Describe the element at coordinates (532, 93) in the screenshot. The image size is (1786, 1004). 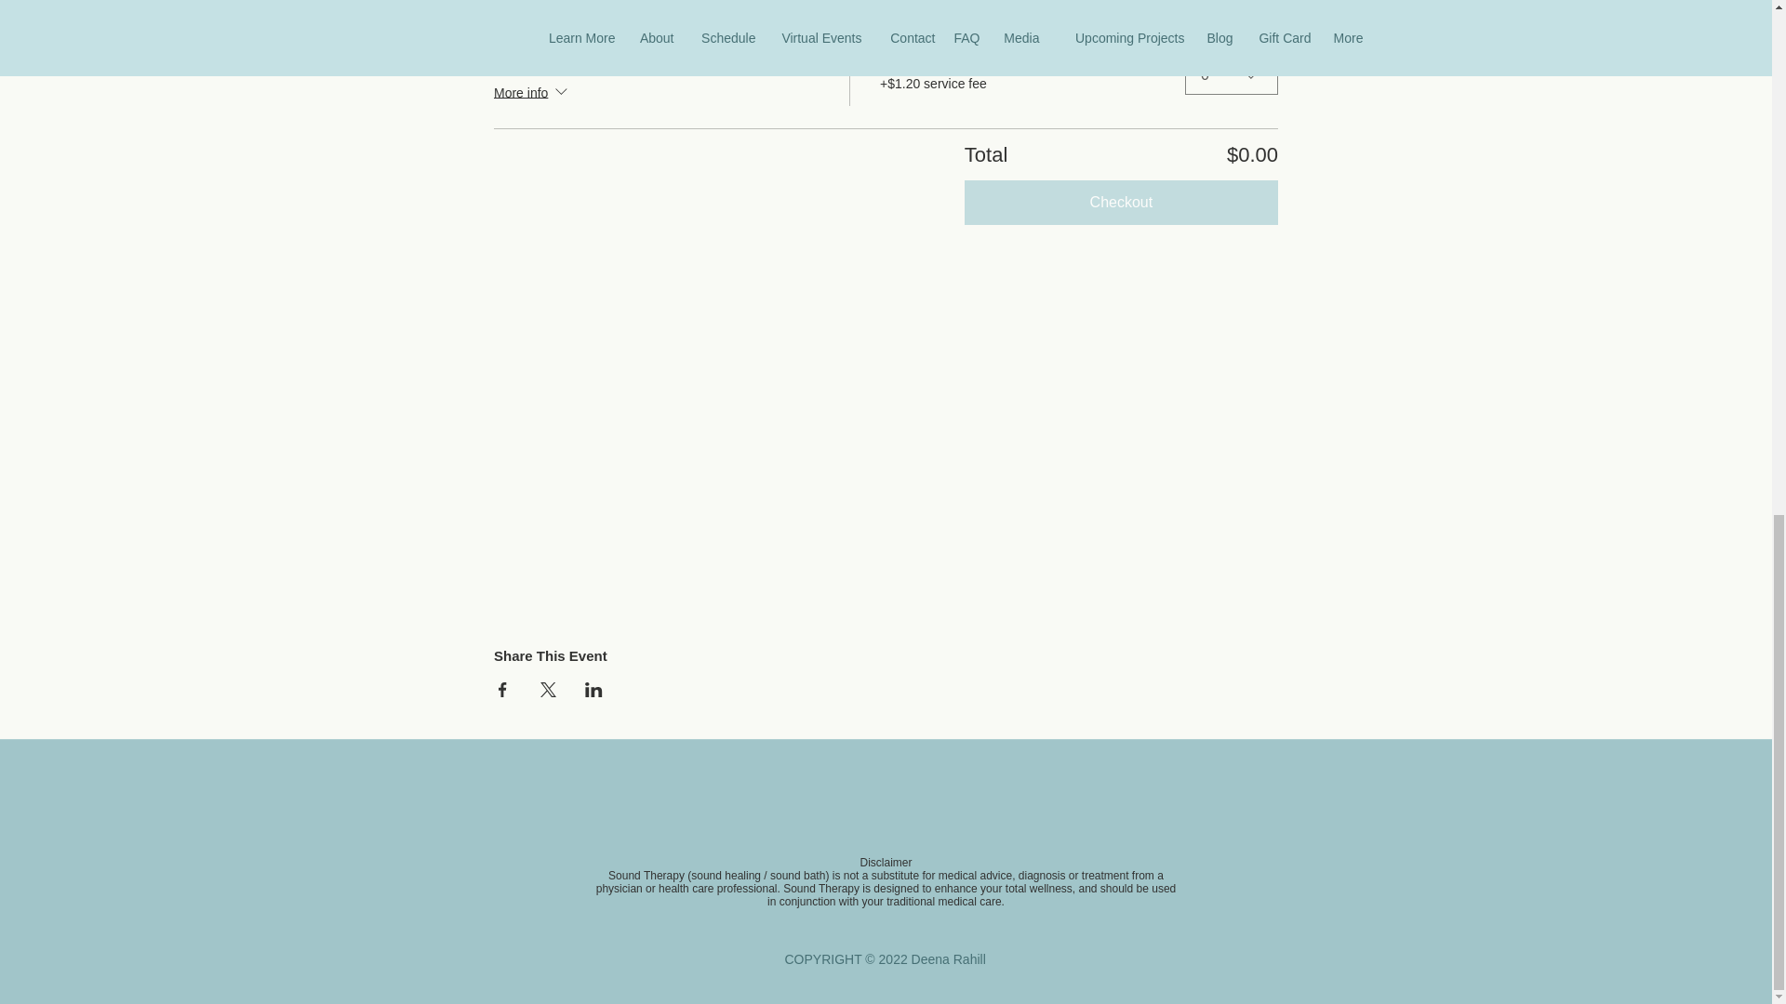
I see `More info` at that location.